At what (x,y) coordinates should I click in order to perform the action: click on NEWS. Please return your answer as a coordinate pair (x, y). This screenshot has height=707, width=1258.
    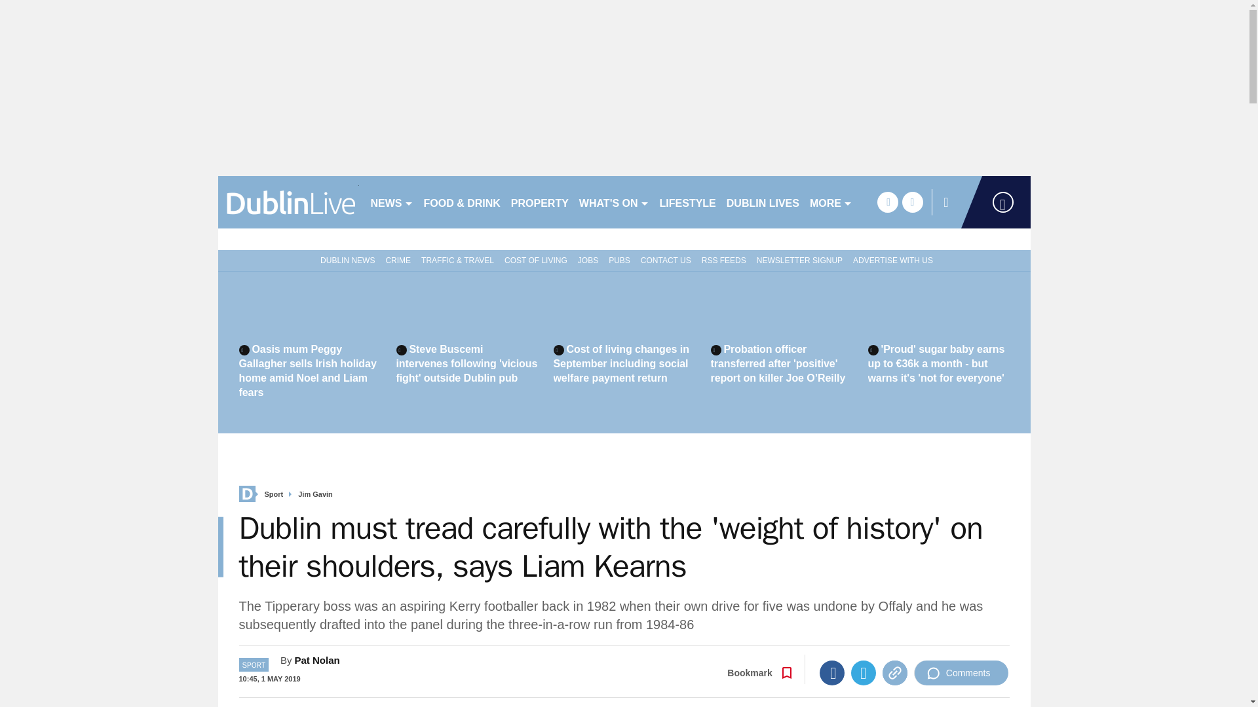
    Looking at the image, I should click on (392, 202).